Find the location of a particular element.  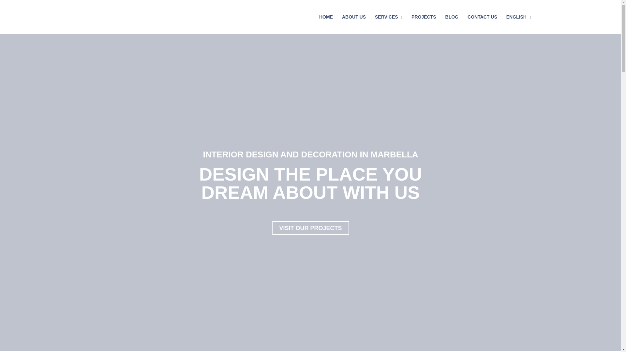

CONTACT US is located at coordinates (483, 17).